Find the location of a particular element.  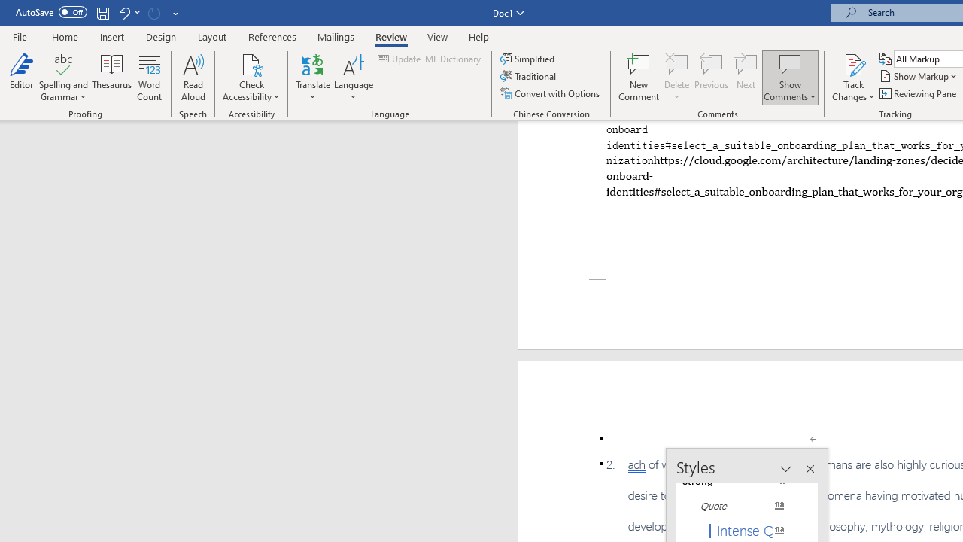

Translate is located at coordinates (313, 77).